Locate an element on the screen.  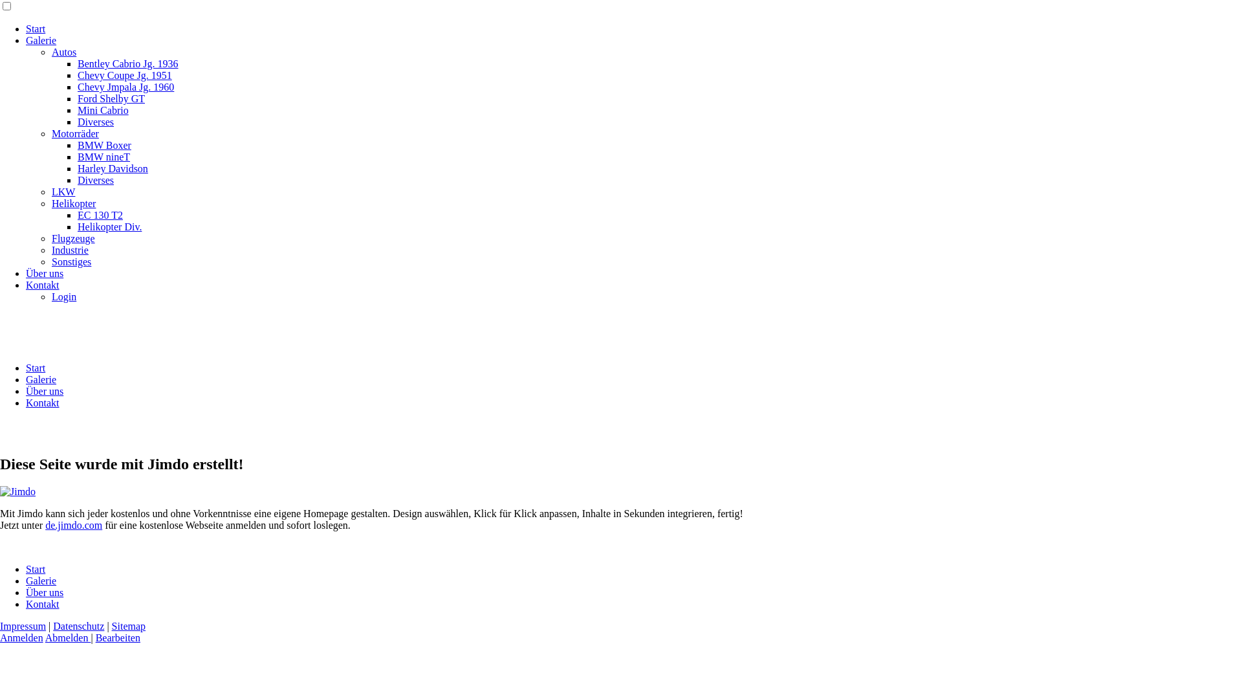
Start is located at coordinates (36, 570).